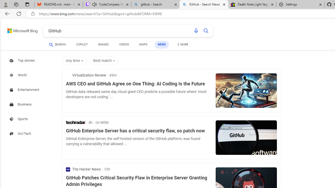 The height and width of the screenshot is (188, 335). Describe the element at coordinates (19, 30) in the screenshot. I see `Back to Bing search` at that location.